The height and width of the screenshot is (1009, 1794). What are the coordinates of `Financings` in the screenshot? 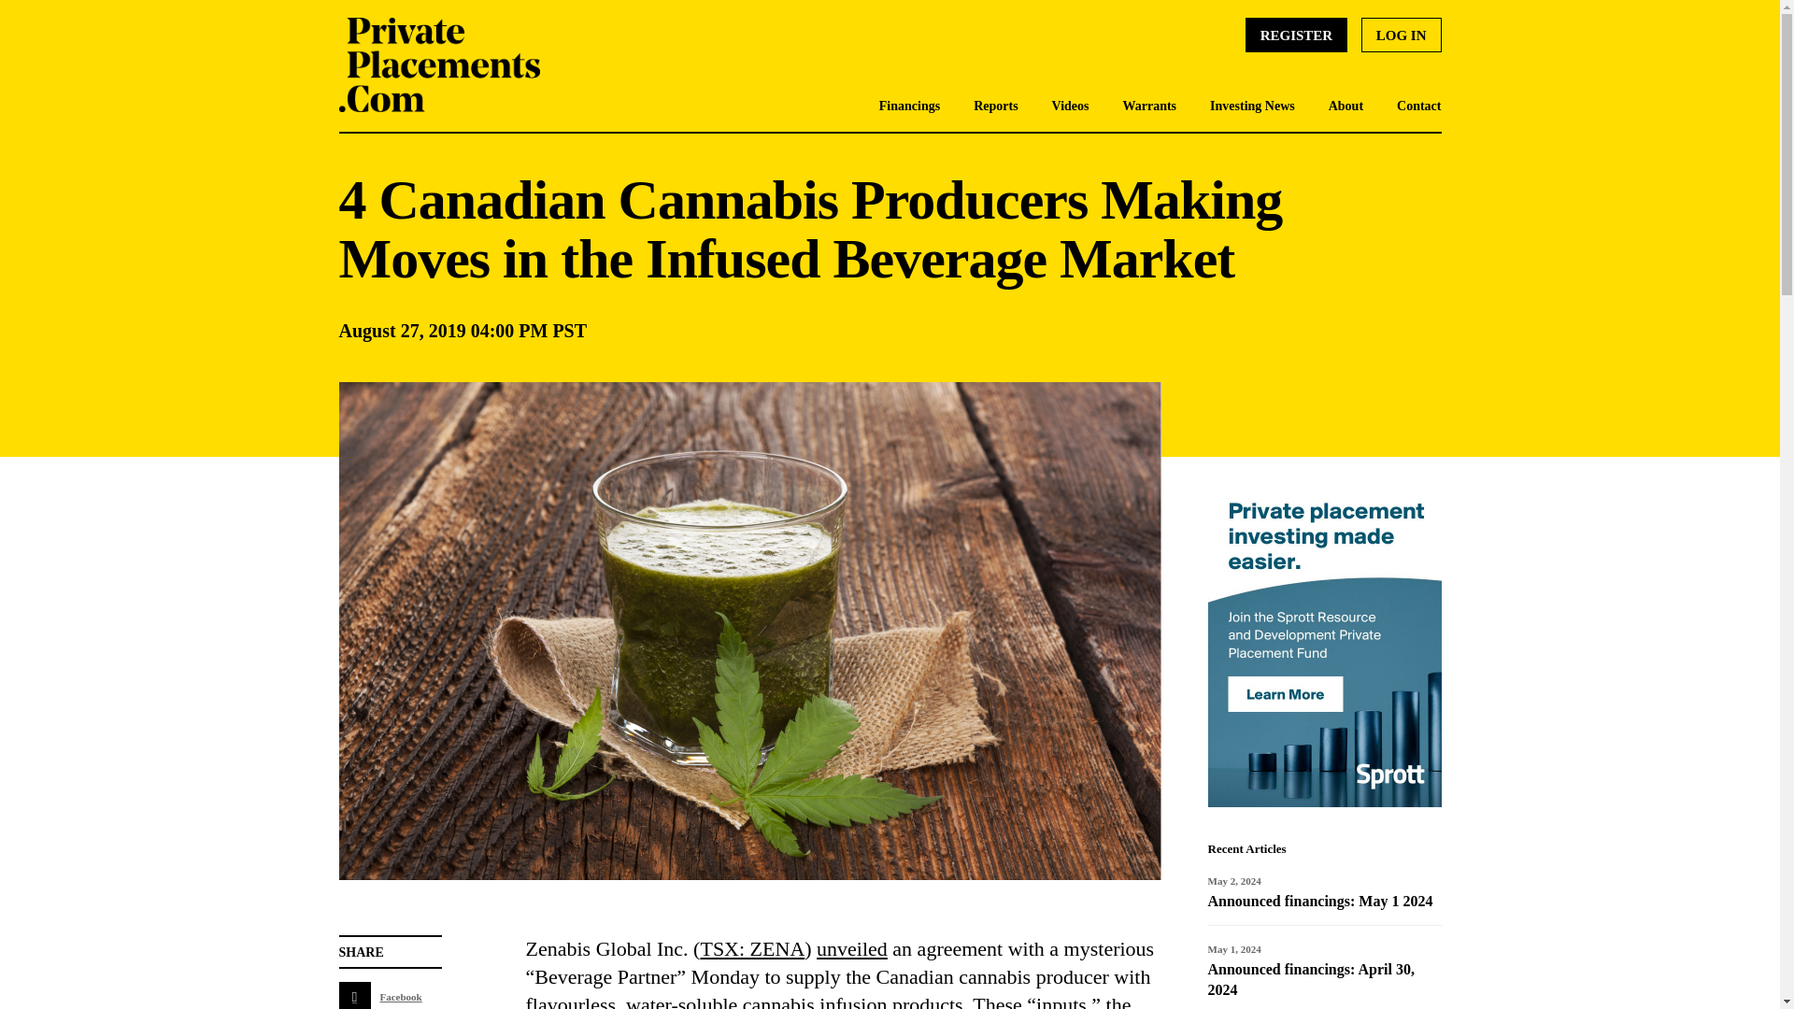 It's located at (909, 107).